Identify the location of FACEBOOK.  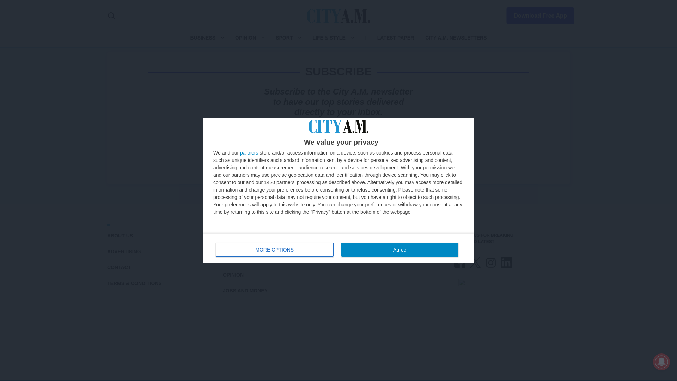
(460, 262).